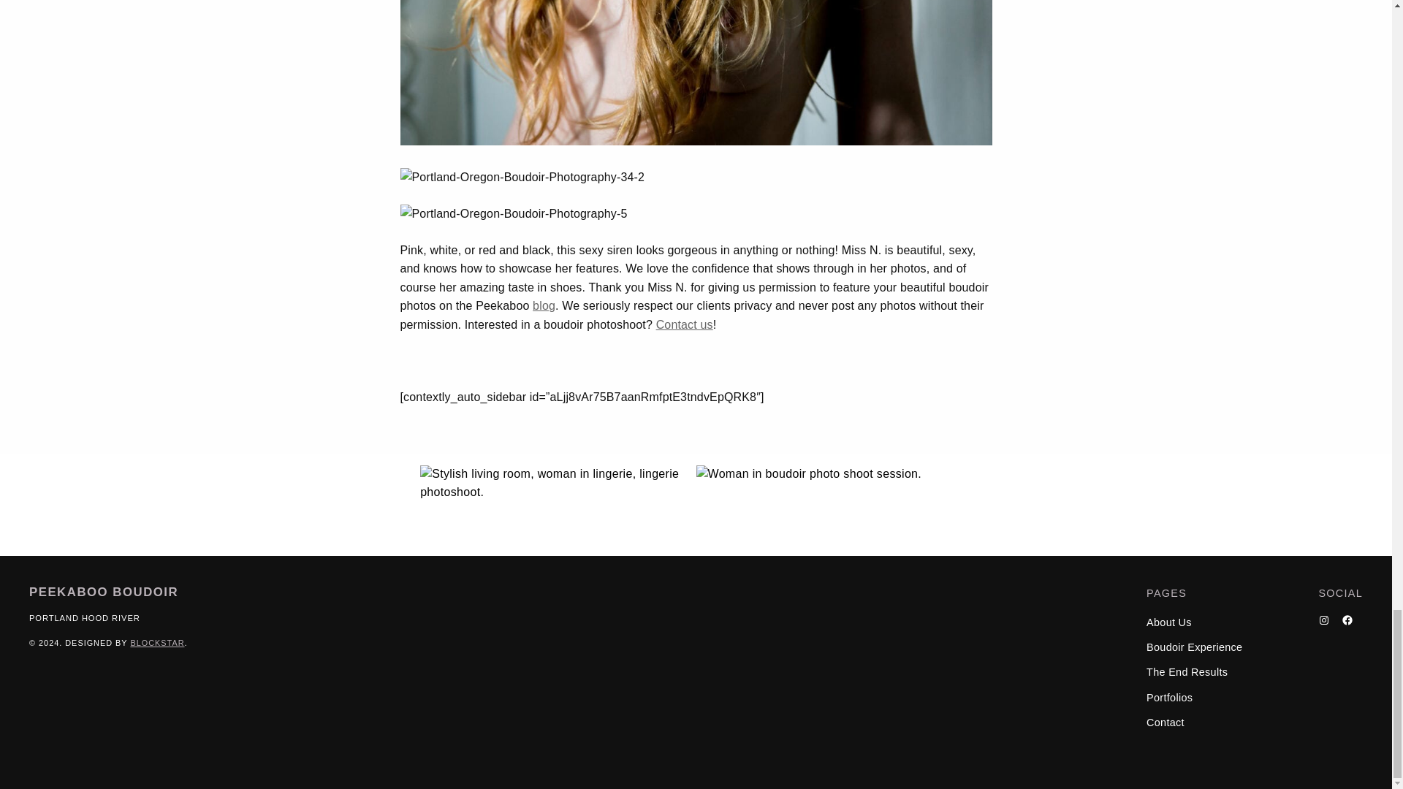 The image size is (1403, 789). Describe the element at coordinates (1347, 620) in the screenshot. I see `Facebook` at that location.